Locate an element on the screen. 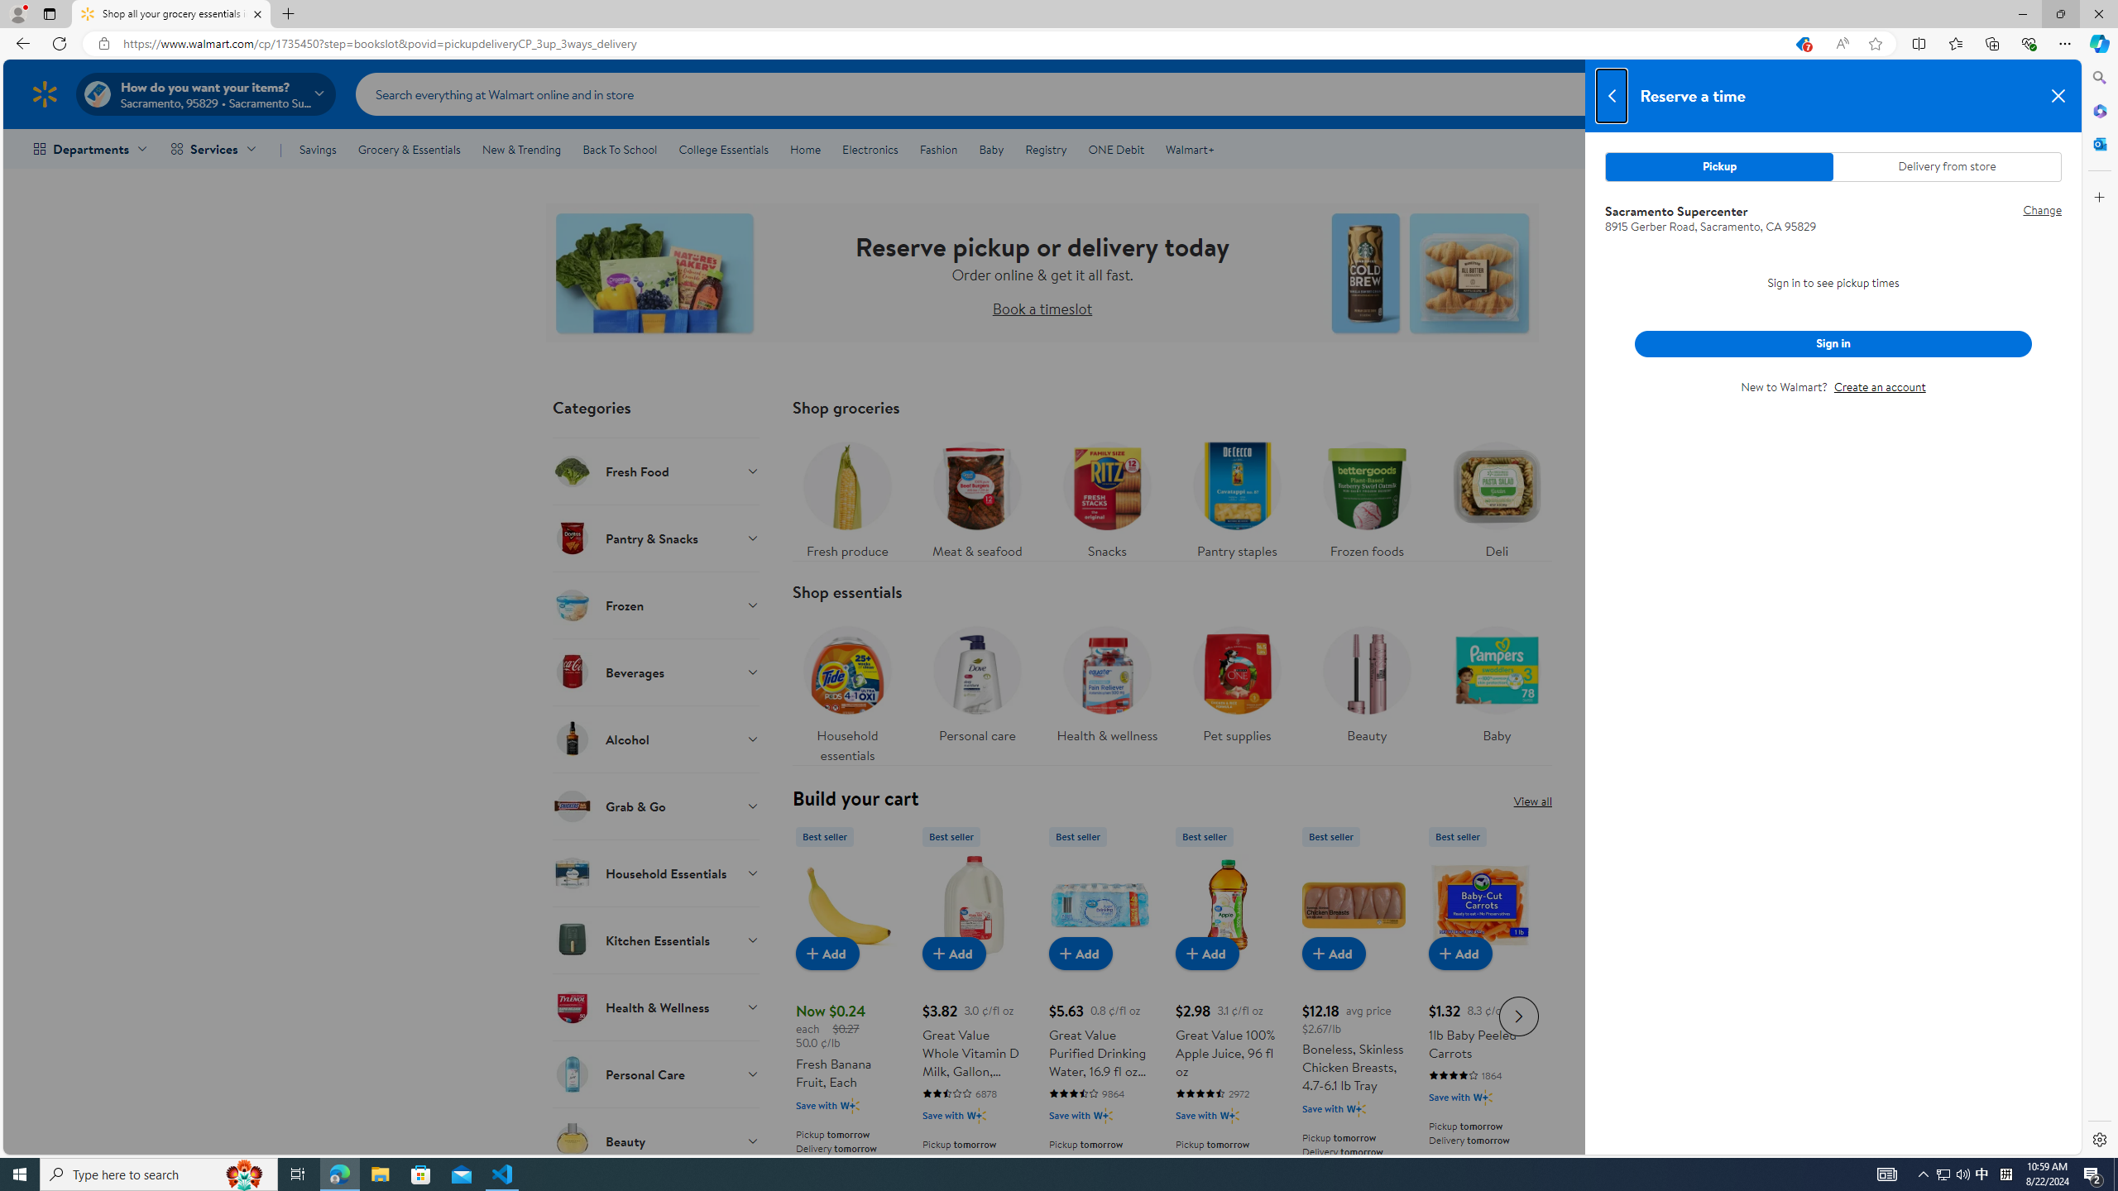  Great Value 100% Apple Juice, 96 fl oz is located at coordinates (1227, 905).